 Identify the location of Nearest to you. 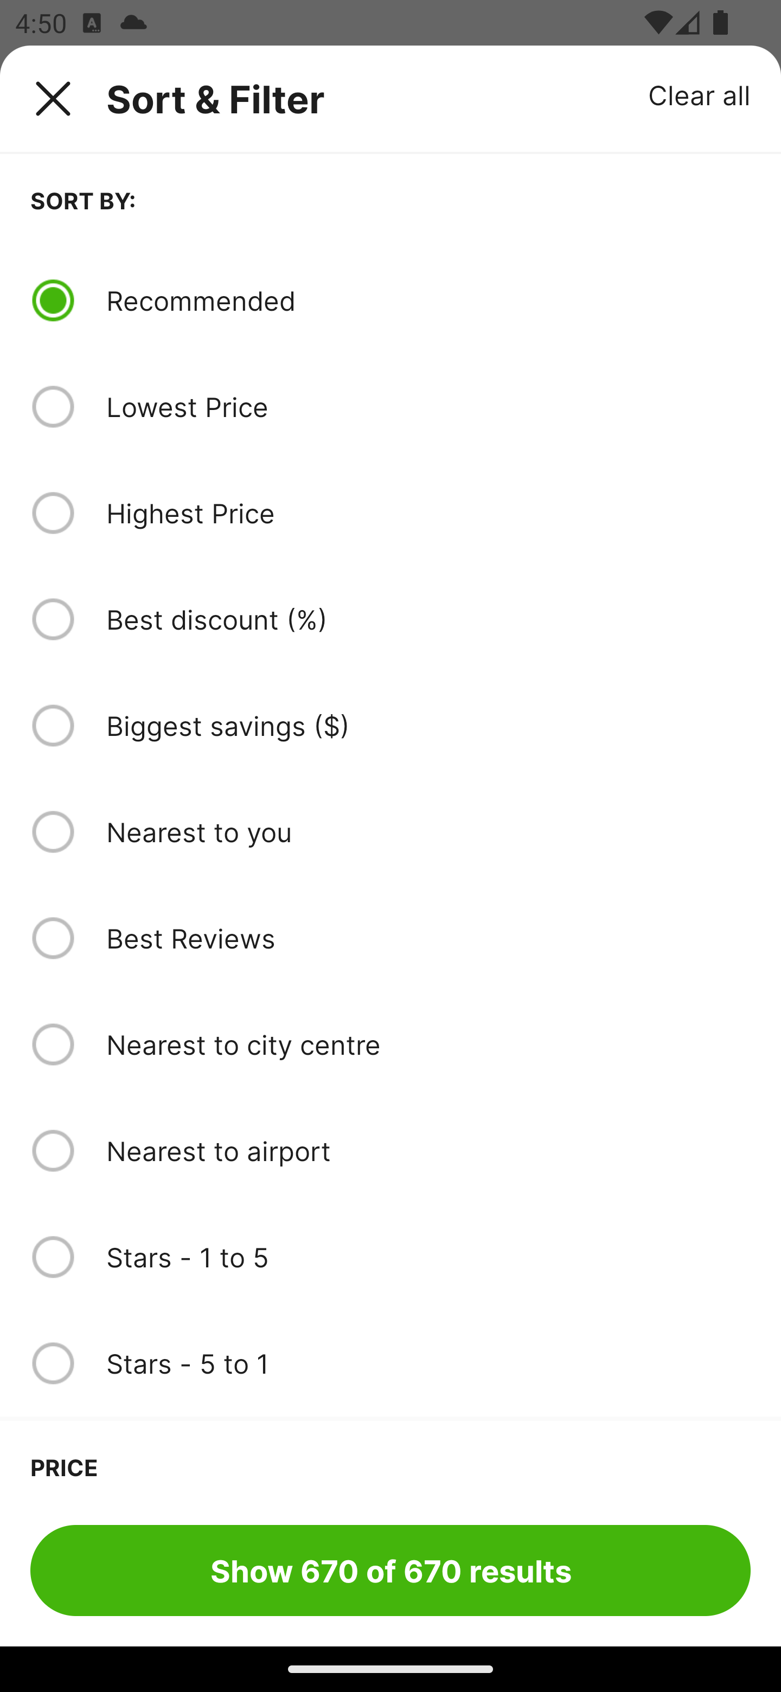
(428, 831).